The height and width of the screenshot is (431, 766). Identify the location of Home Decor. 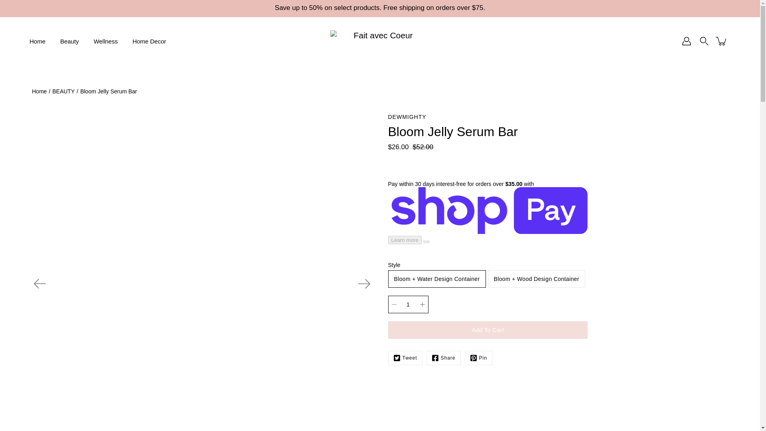
(149, 41).